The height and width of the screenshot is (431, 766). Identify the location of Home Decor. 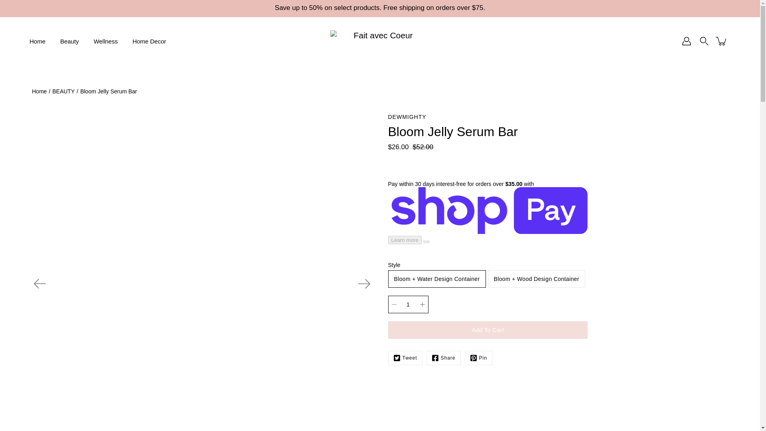
(149, 41).